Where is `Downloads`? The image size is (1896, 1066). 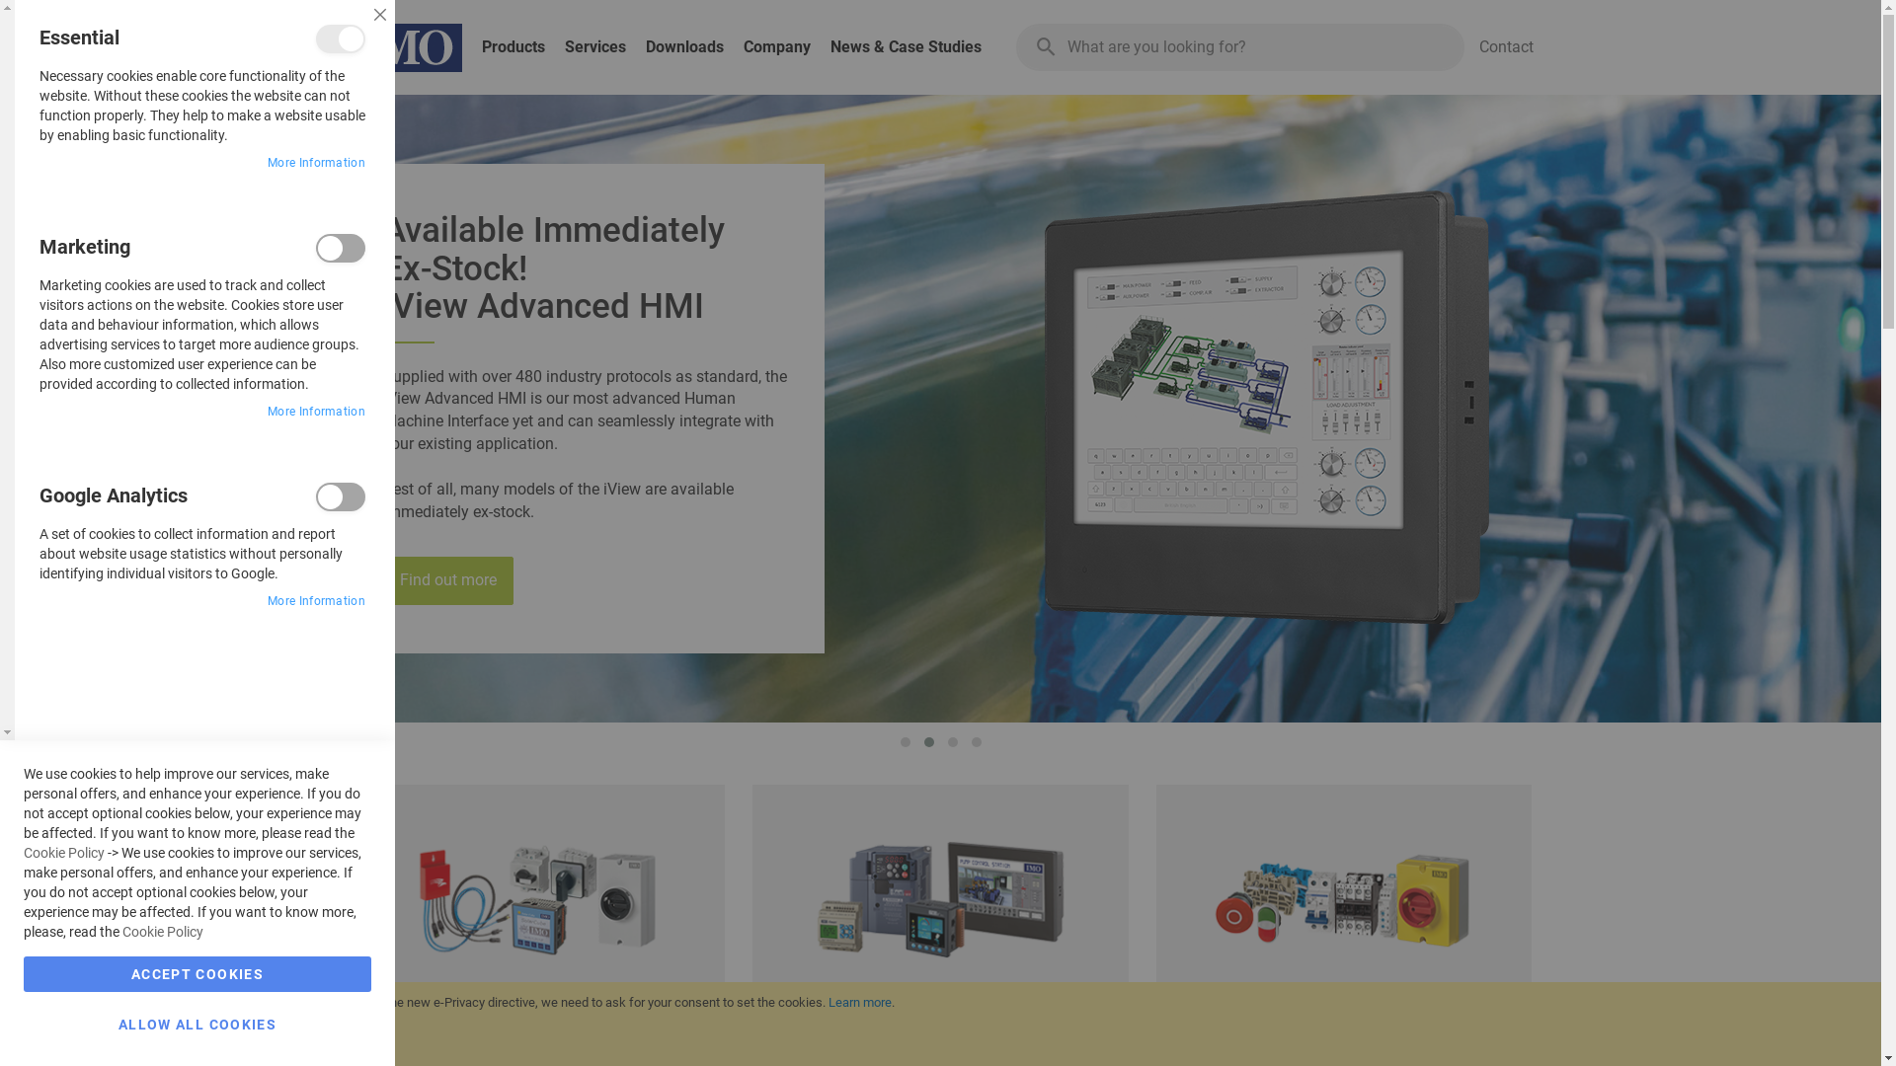 Downloads is located at coordinates (695, 47).